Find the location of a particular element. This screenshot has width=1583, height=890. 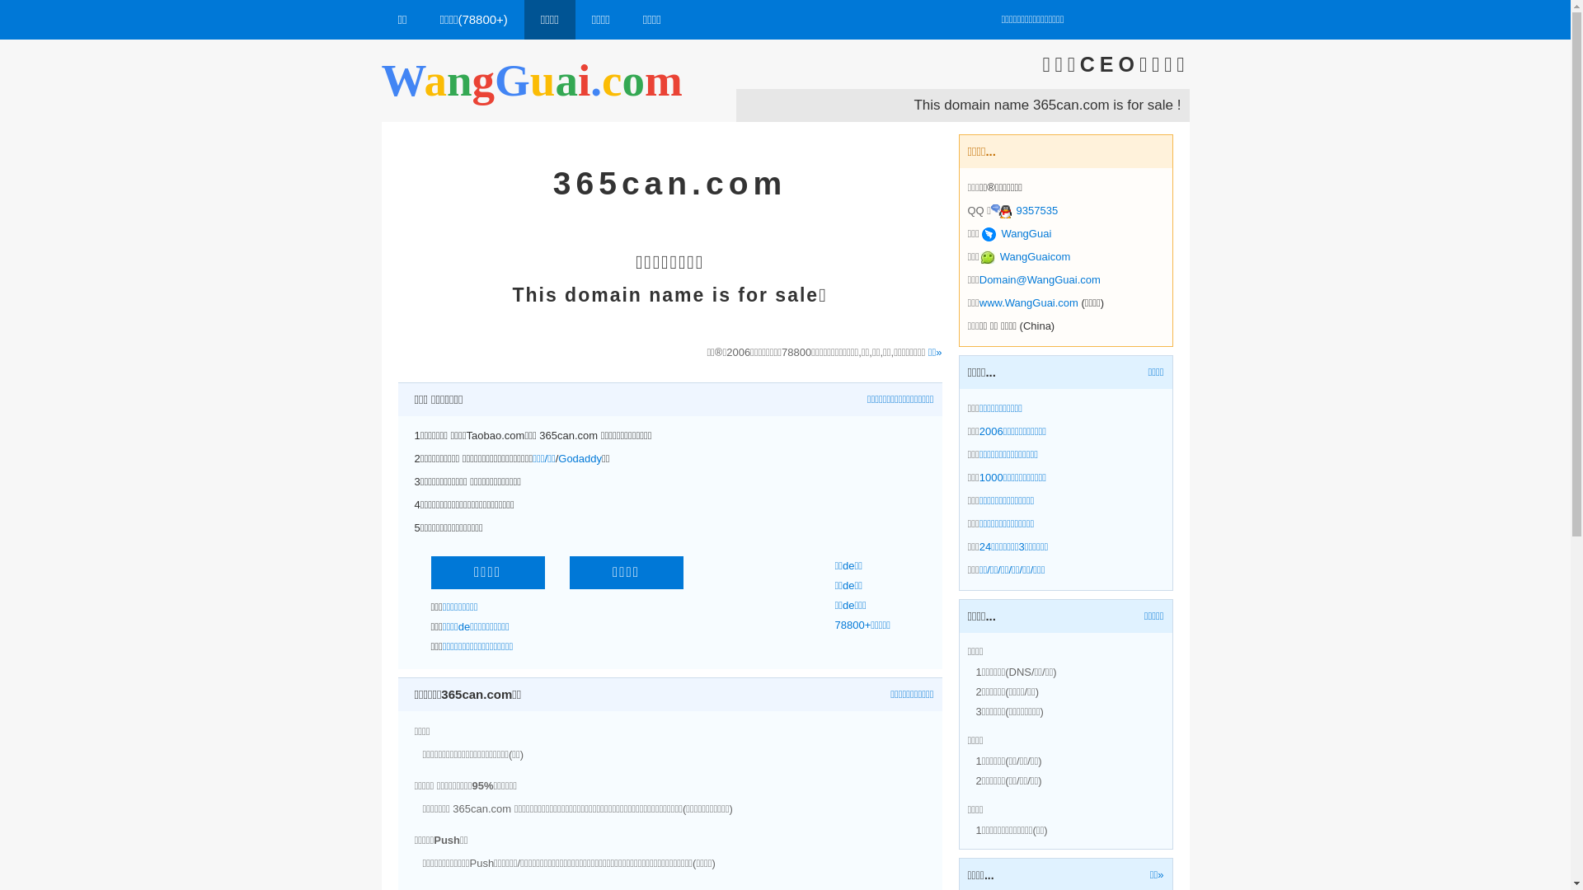

Domain@WangGuai.com is located at coordinates (1040, 280).